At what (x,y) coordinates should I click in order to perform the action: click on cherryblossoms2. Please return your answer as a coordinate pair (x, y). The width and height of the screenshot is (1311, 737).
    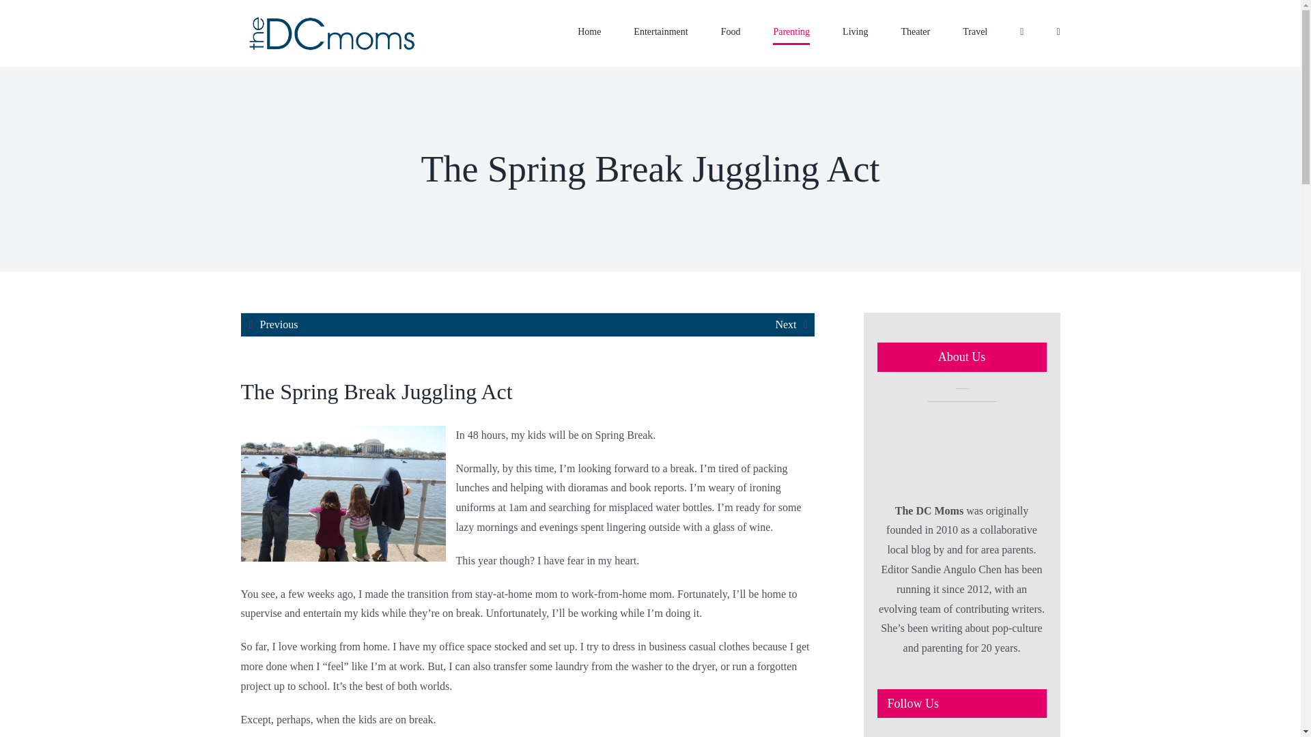
    Looking at the image, I should click on (343, 493).